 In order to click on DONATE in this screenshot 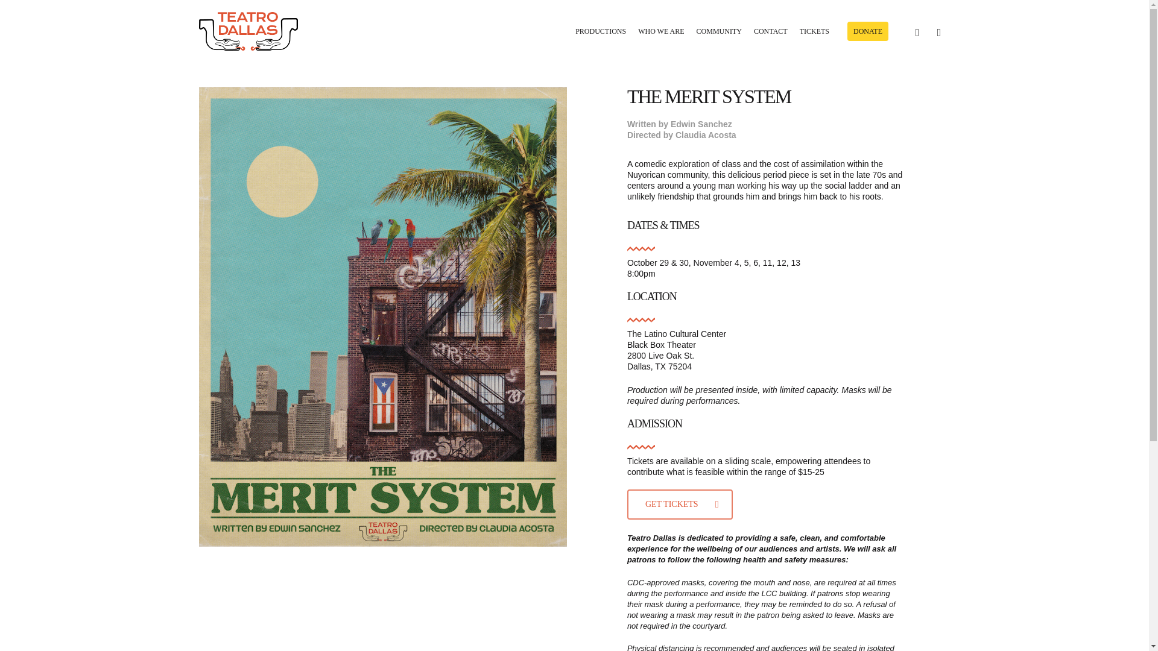, I will do `click(867, 31)`.